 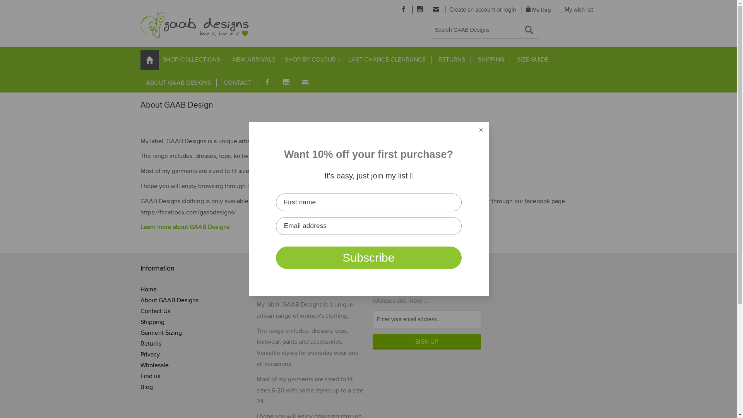 I want to click on LAST CHANCE CLEARANCE, so click(x=387, y=60).